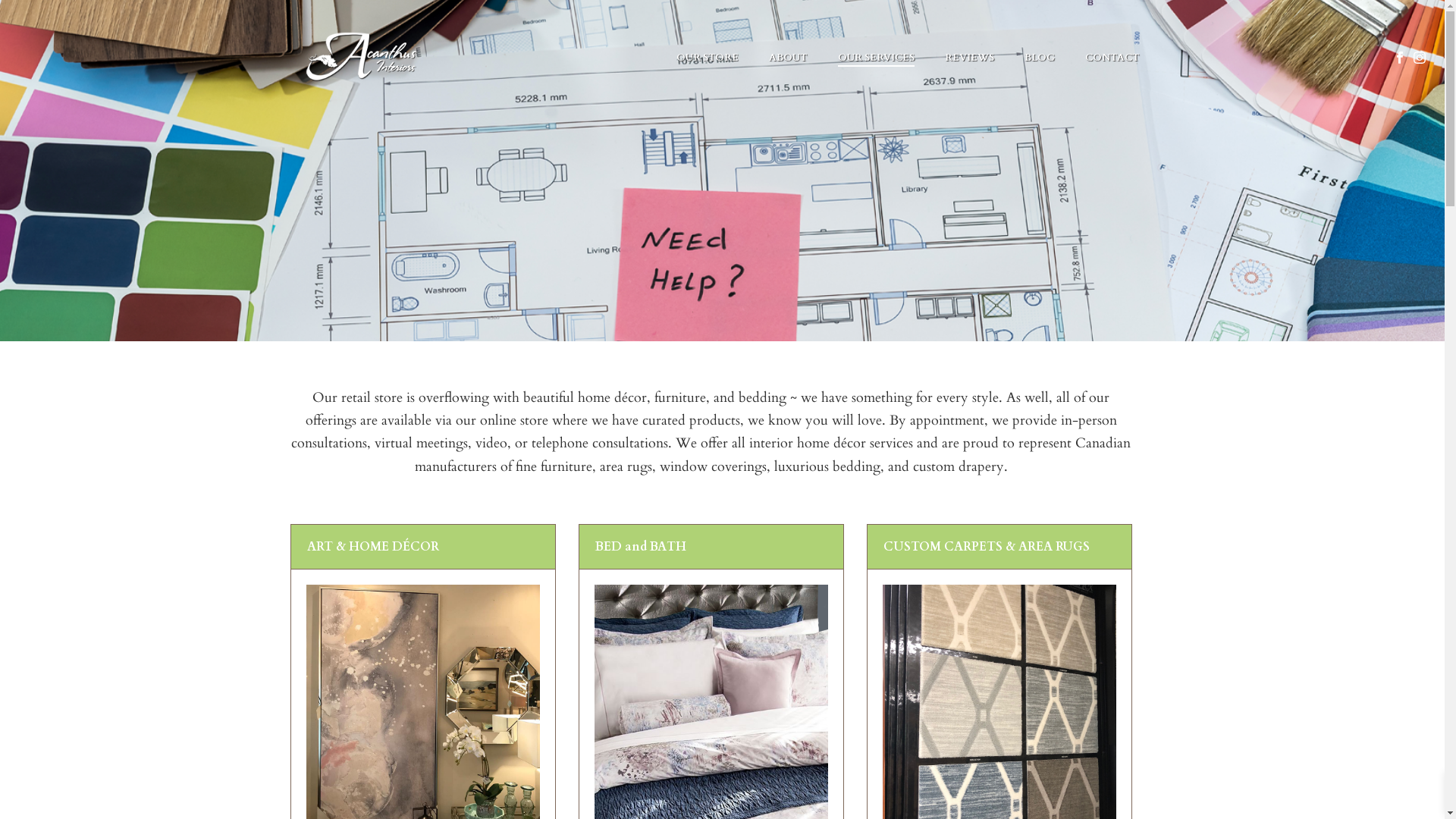 This screenshot has width=1456, height=819. What do you see at coordinates (1039, 58) in the screenshot?
I see `BLOG` at bounding box center [1039, 58].